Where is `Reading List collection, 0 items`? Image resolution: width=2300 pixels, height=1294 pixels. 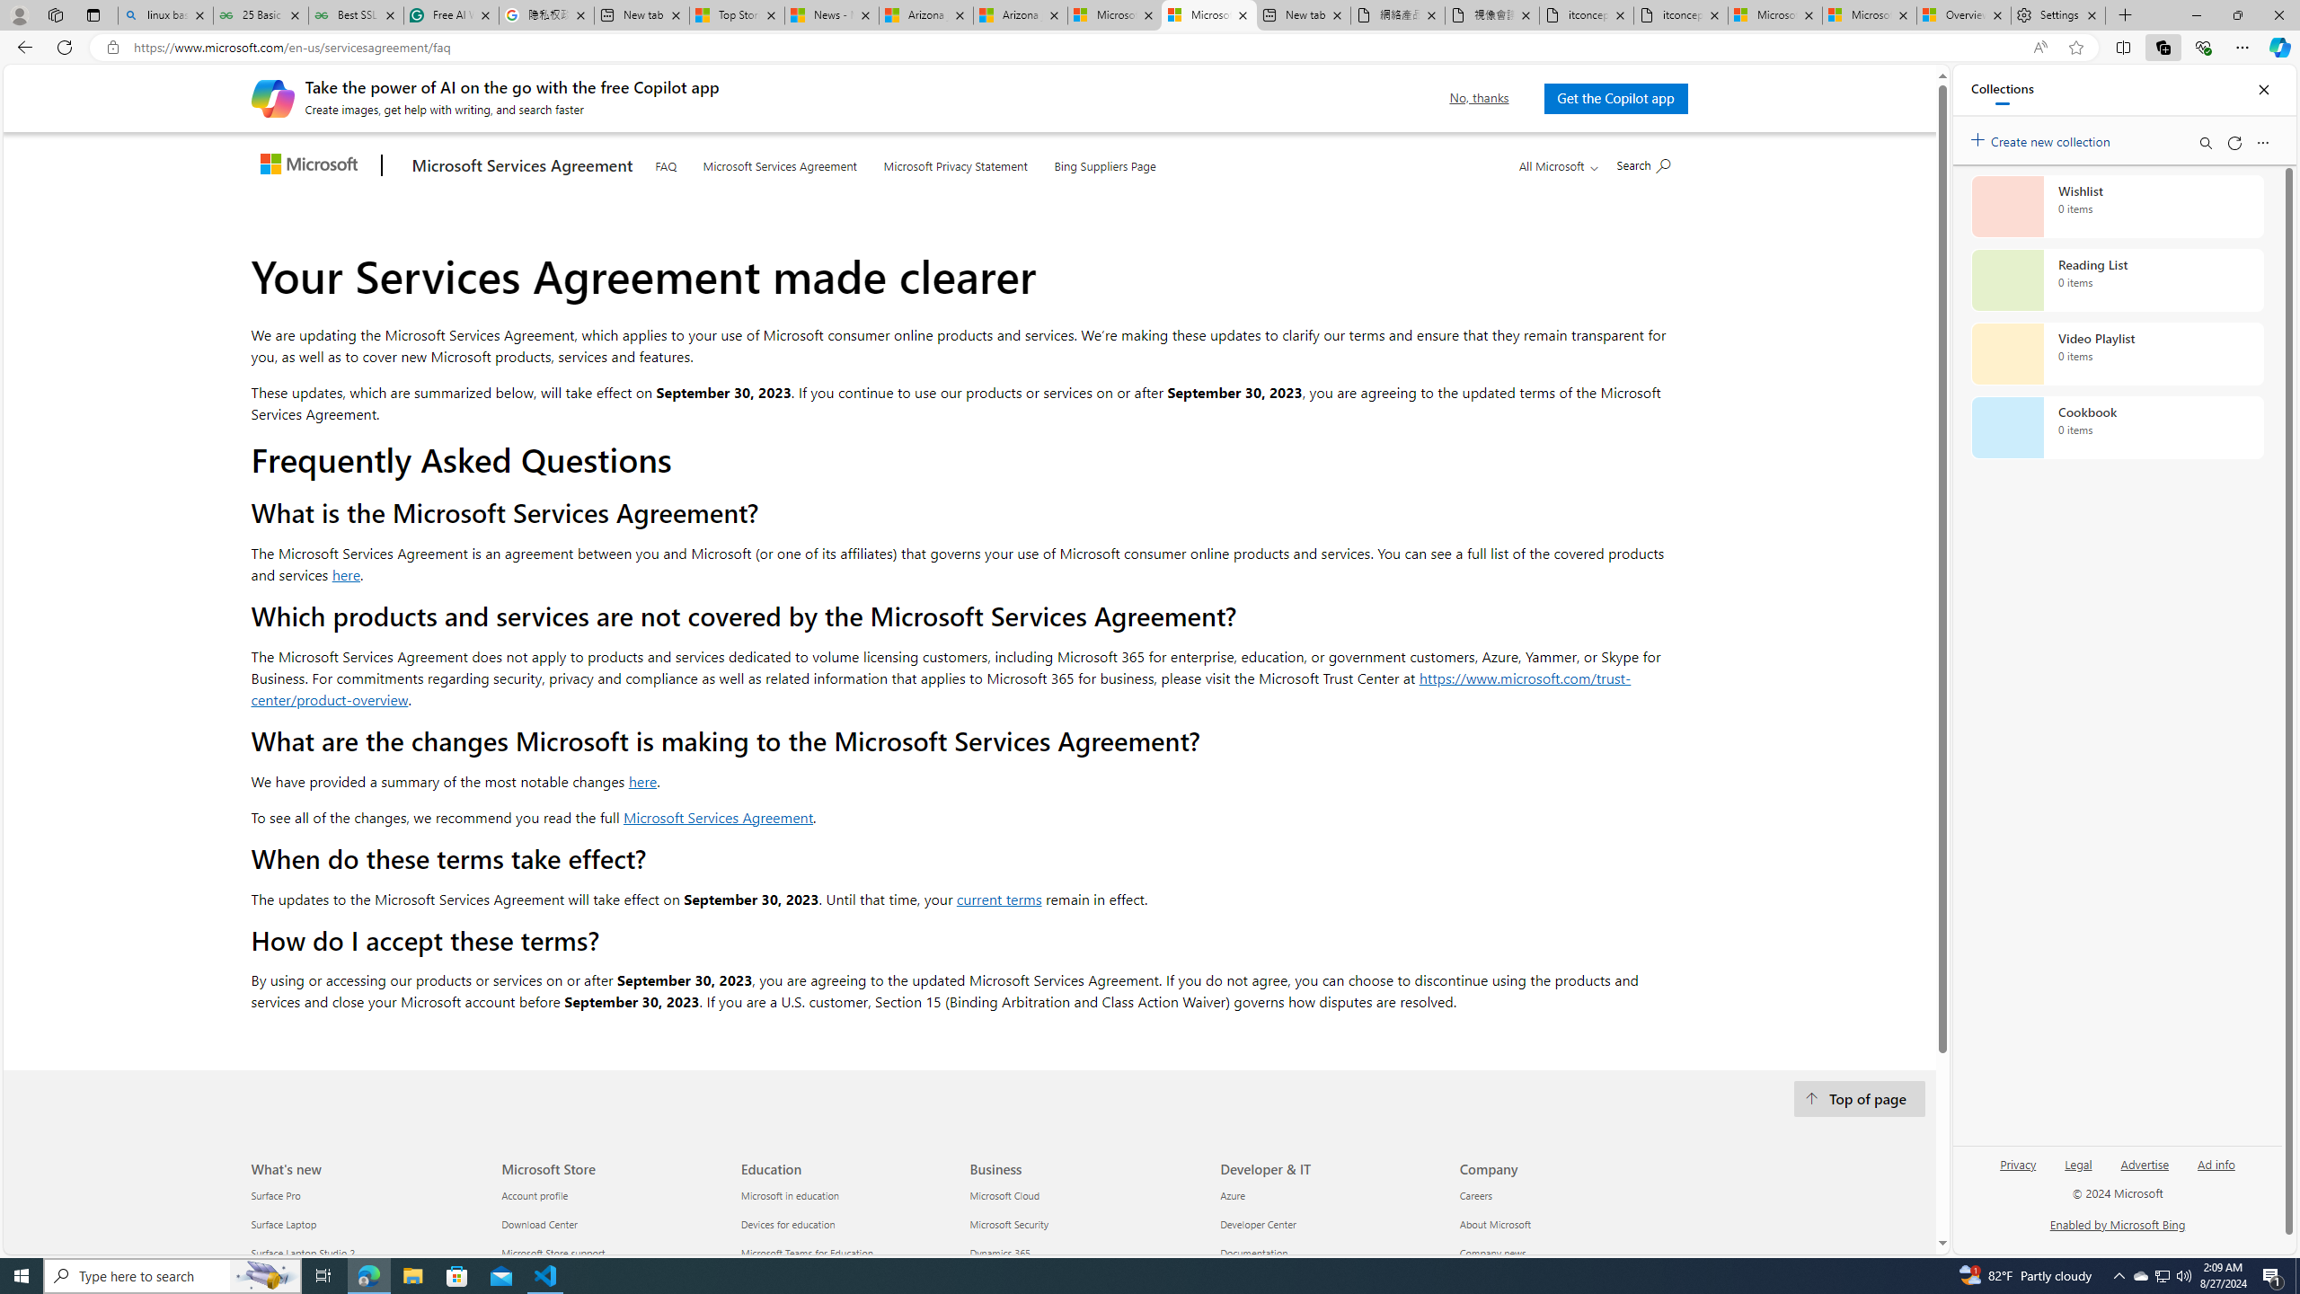 Reading List collection, 0 items is located at coordinates (2117, 280).